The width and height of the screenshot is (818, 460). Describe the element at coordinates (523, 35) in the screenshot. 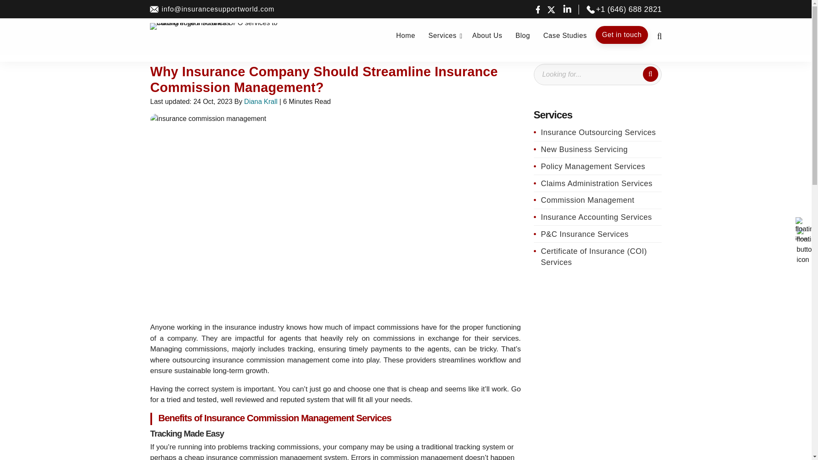

I see `Blog` at that location.